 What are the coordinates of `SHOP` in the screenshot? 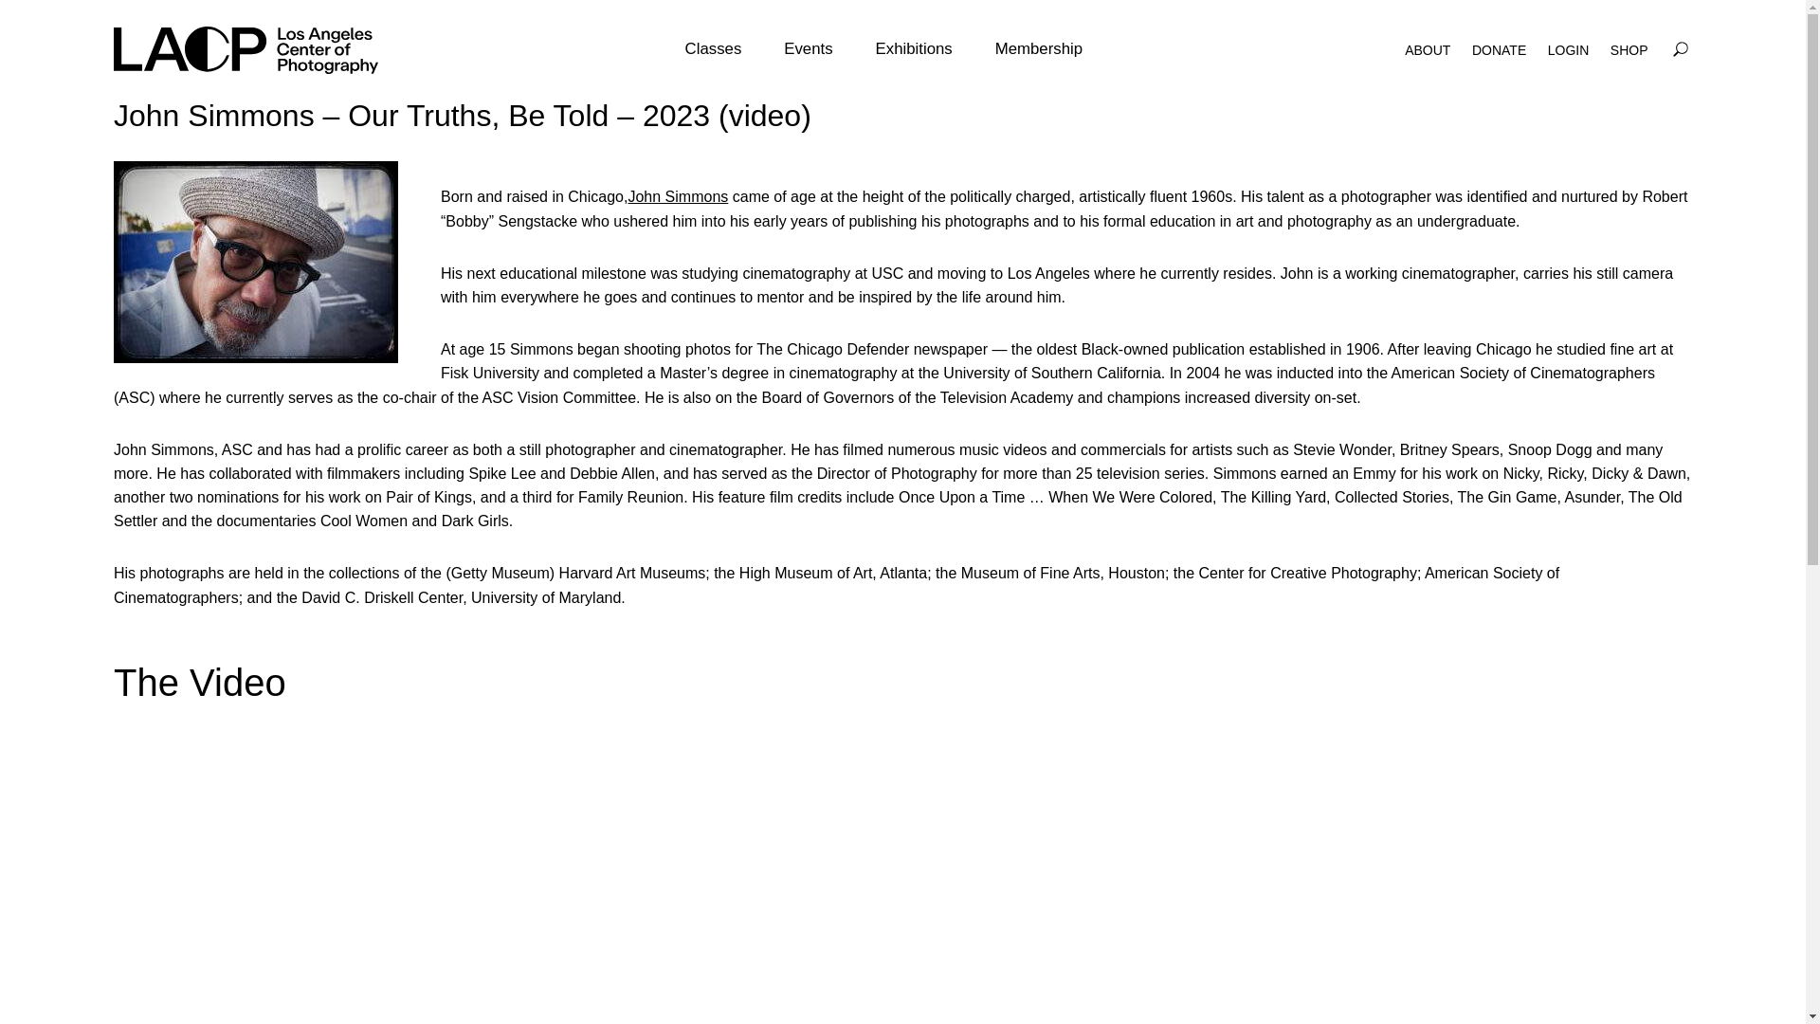 It's located at (1629, 48).